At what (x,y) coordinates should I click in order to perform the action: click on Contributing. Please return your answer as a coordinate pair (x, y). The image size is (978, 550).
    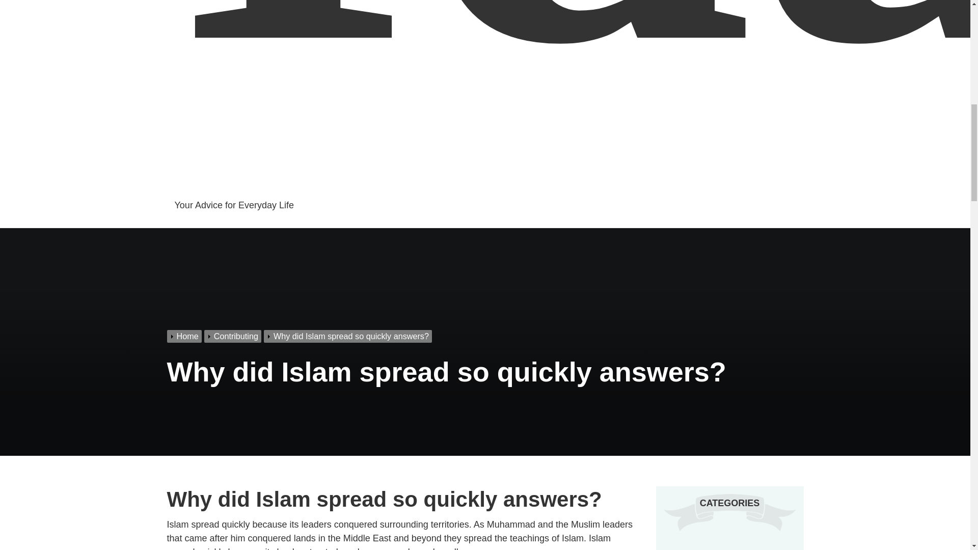
    Looking at the image, I should click on (697, 549).